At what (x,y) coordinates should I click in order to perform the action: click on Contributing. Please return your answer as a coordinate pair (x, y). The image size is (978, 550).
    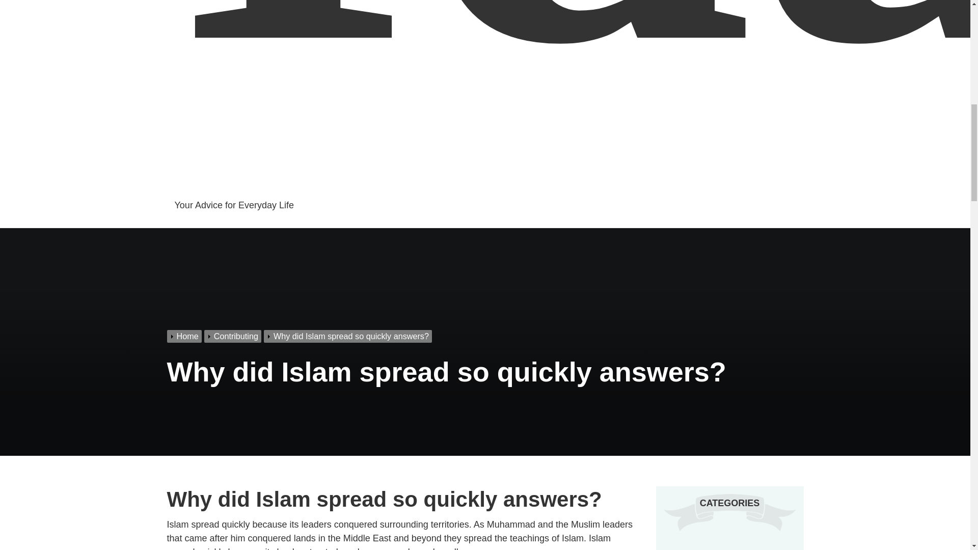
    Looking at the image, I should click on (697, 549).